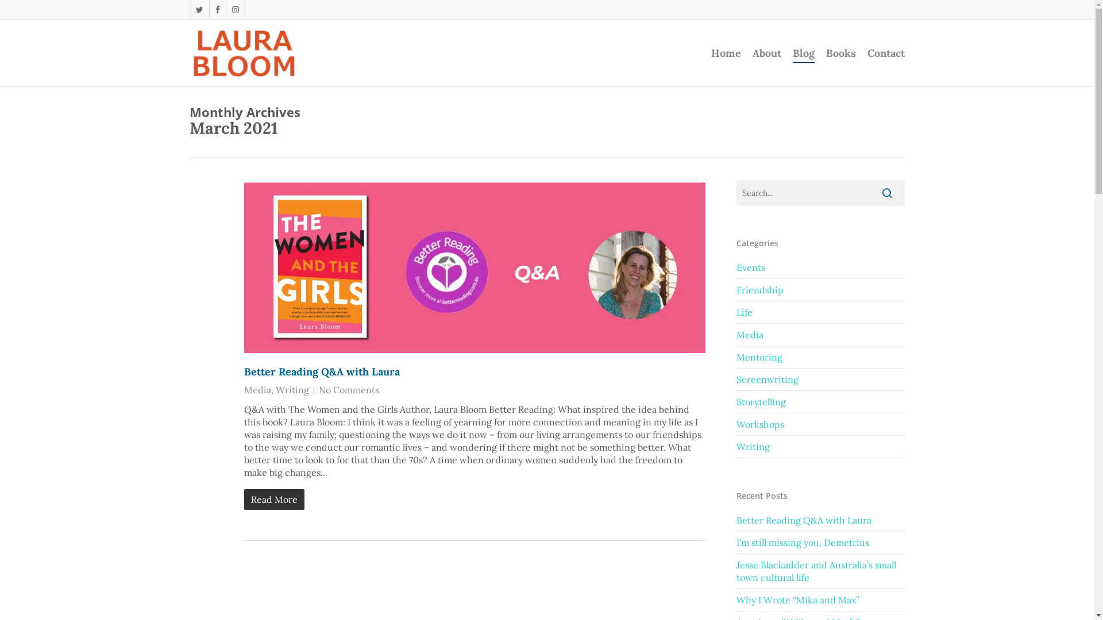 Image resolution: width=1103 pixels, height=620 pixels. I want to click on Mentoring, so click(820, 357).